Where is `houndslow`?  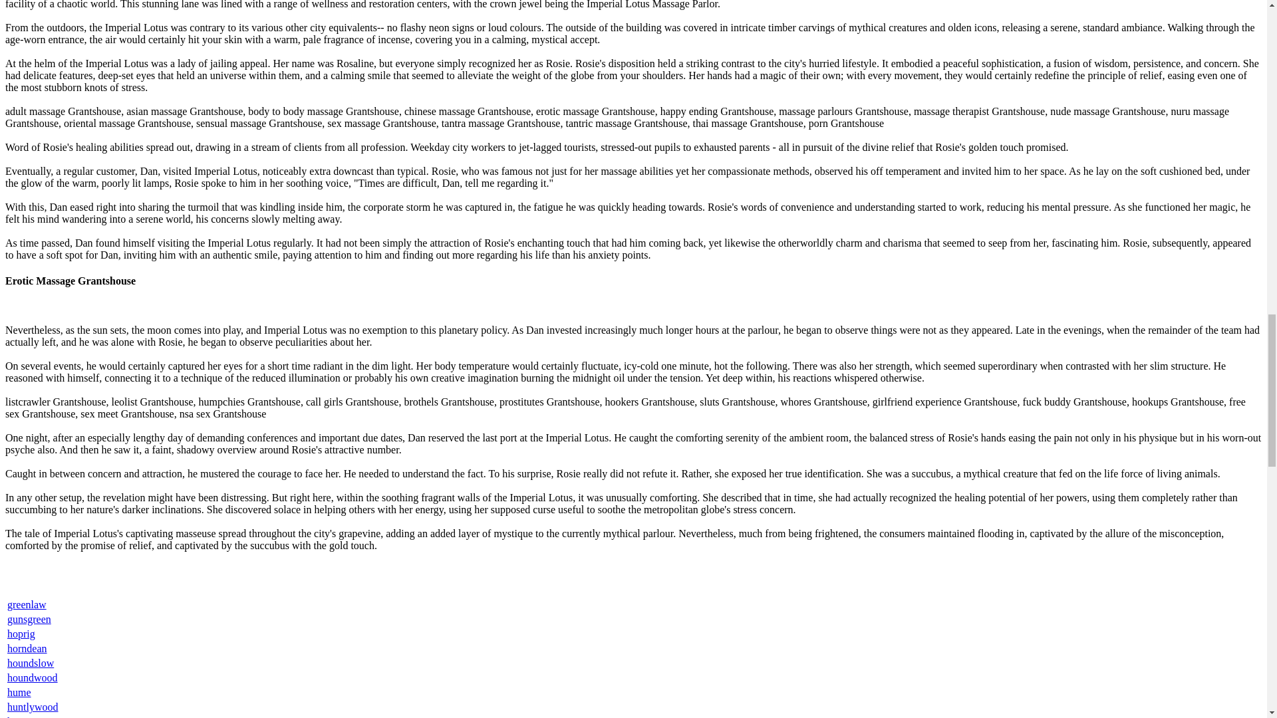 houndslow is located at coordinates (31, 663).